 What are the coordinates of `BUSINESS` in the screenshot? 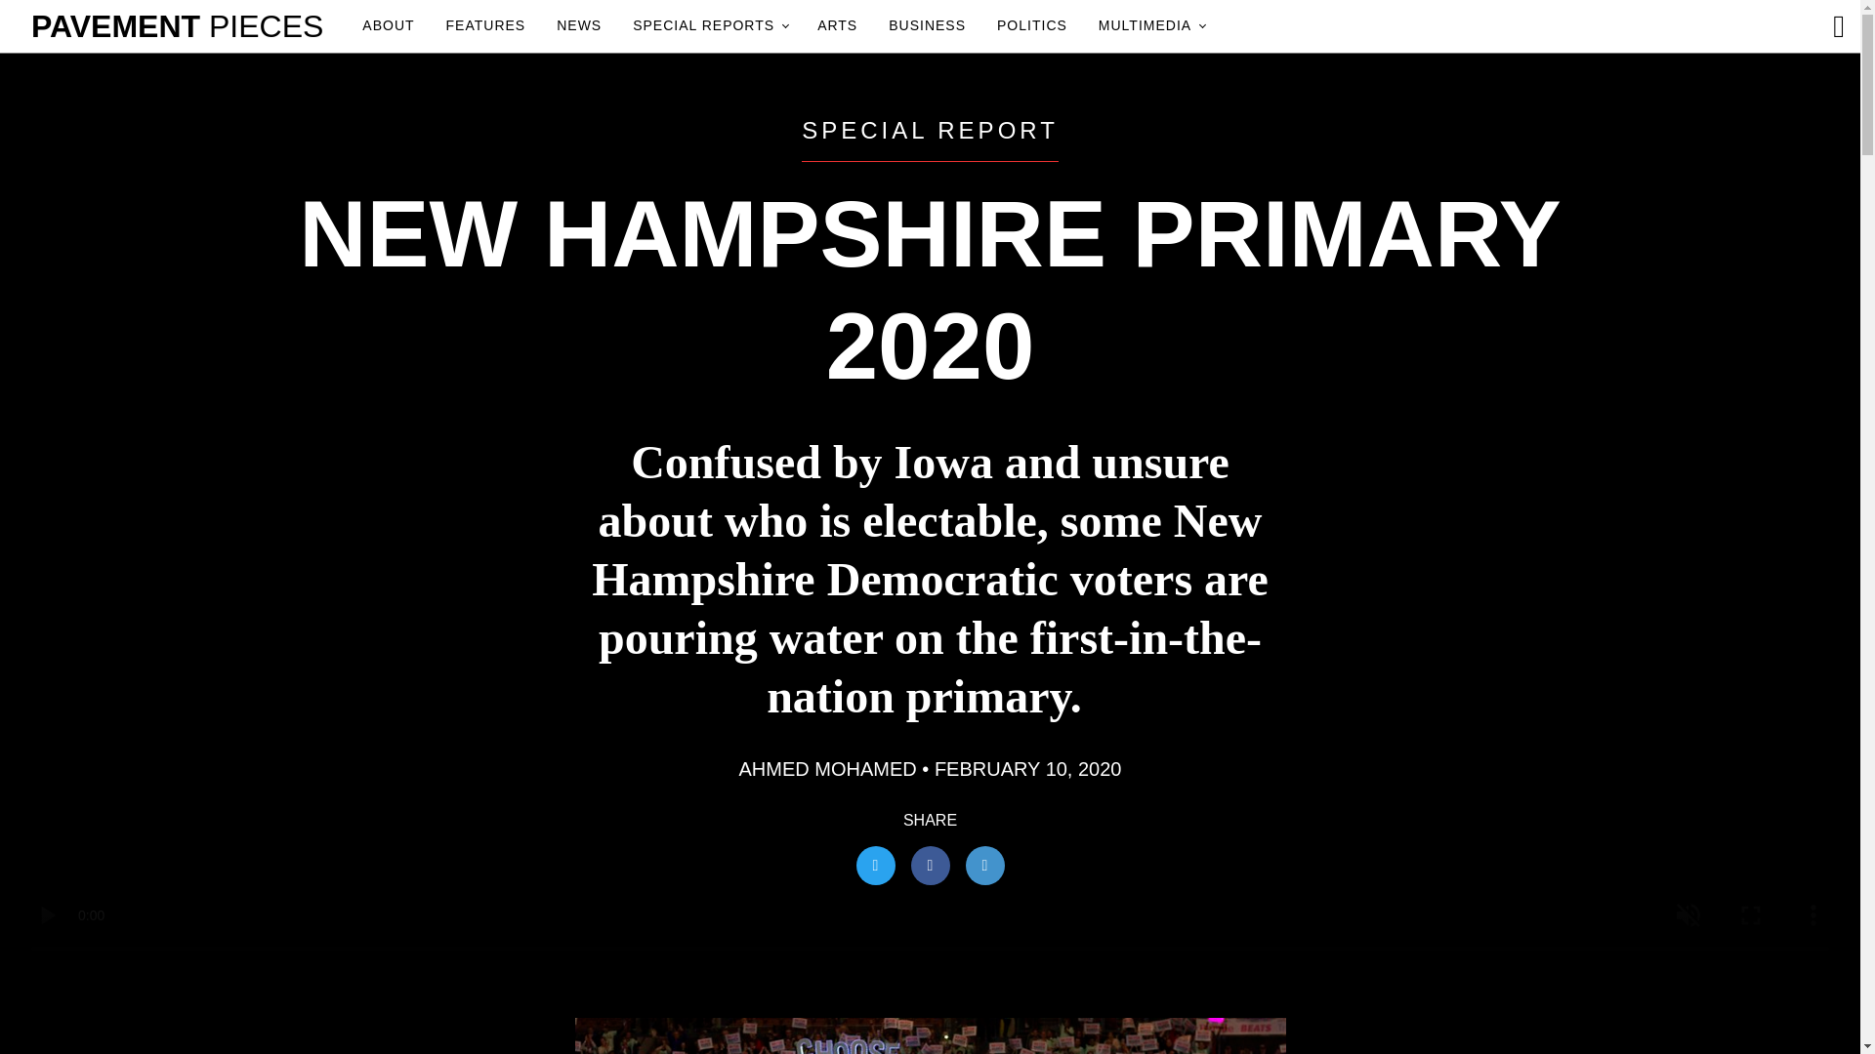 It's located at (927, 26).